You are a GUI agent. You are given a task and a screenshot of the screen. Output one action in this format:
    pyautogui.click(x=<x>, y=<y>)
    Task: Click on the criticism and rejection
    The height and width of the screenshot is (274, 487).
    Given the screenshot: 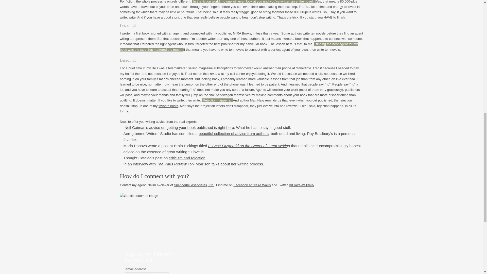 What is the action you would take?
    pyautogui.click(x=187, y=158)
    